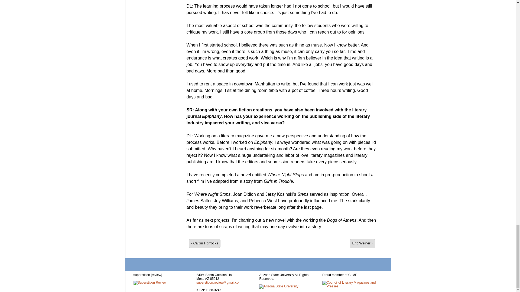 The image size is (520, 292). Describe the element at coordinates (278, 287) in the screenshot. I see `Arizona State University` at that location.